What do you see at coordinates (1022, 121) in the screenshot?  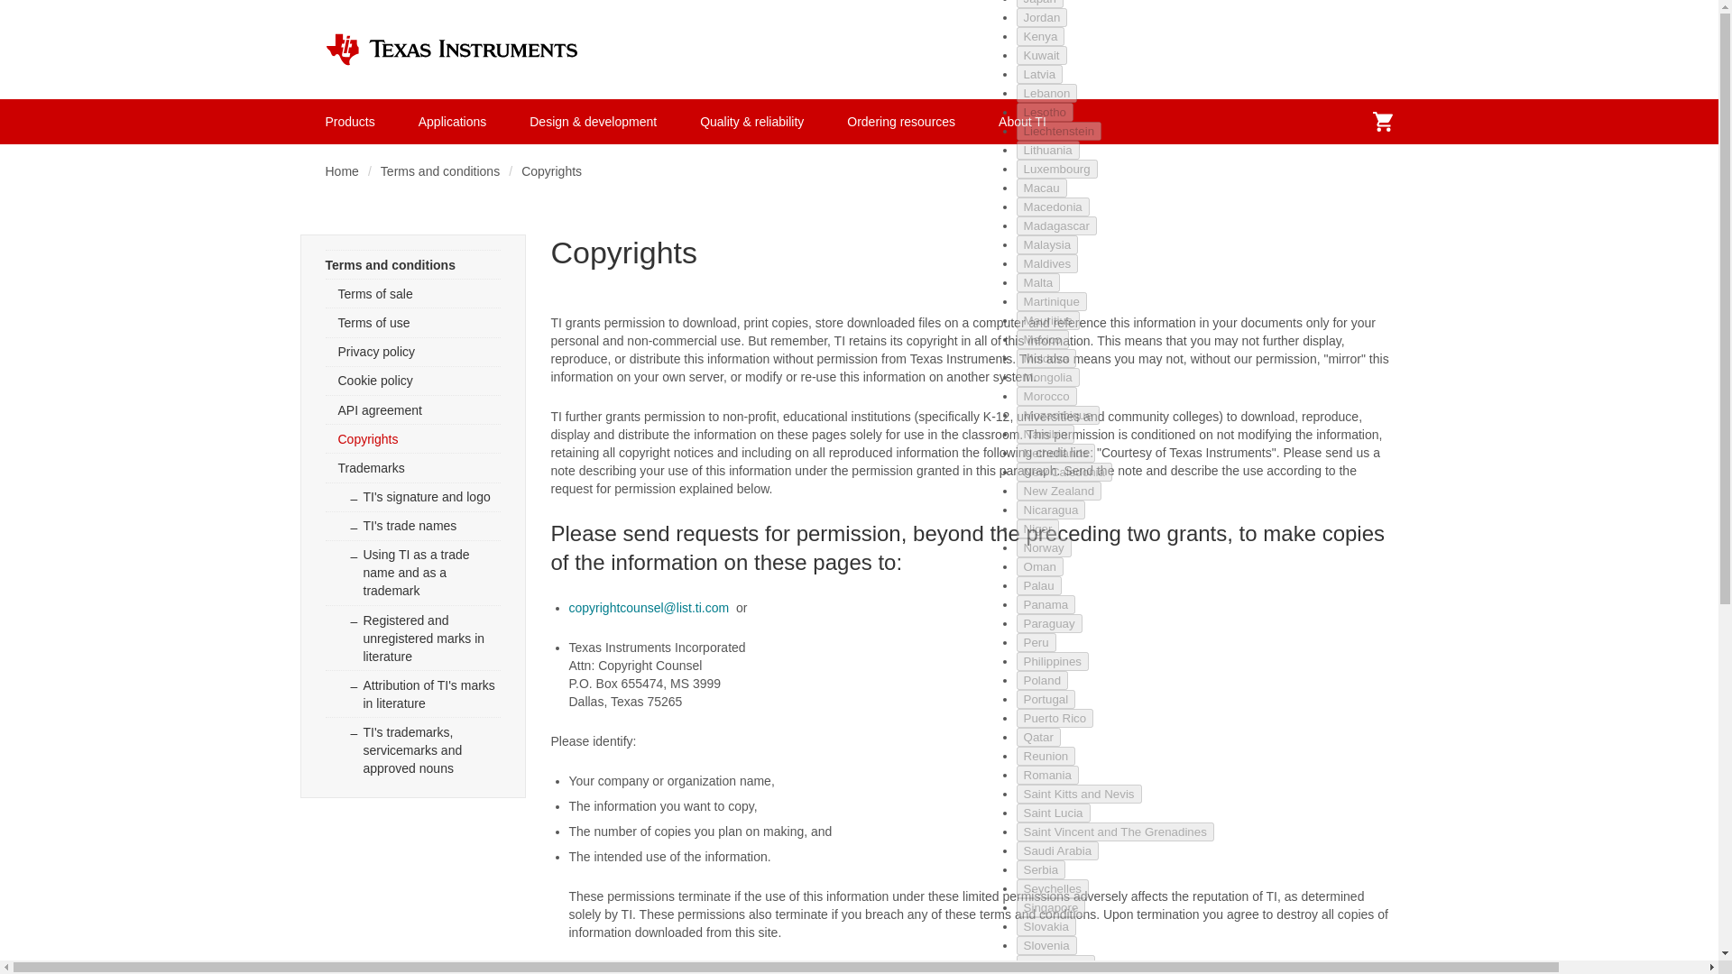 I see `About TI` at bounding box center [1022, 121].